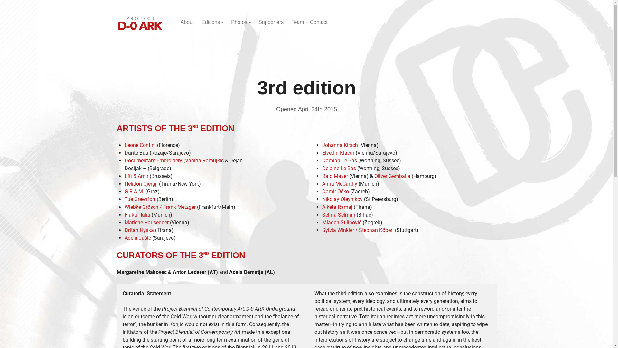 The height and width of the screenshot is (348, 618). I want to click on Oliver Gemballa, so click(392, 176).